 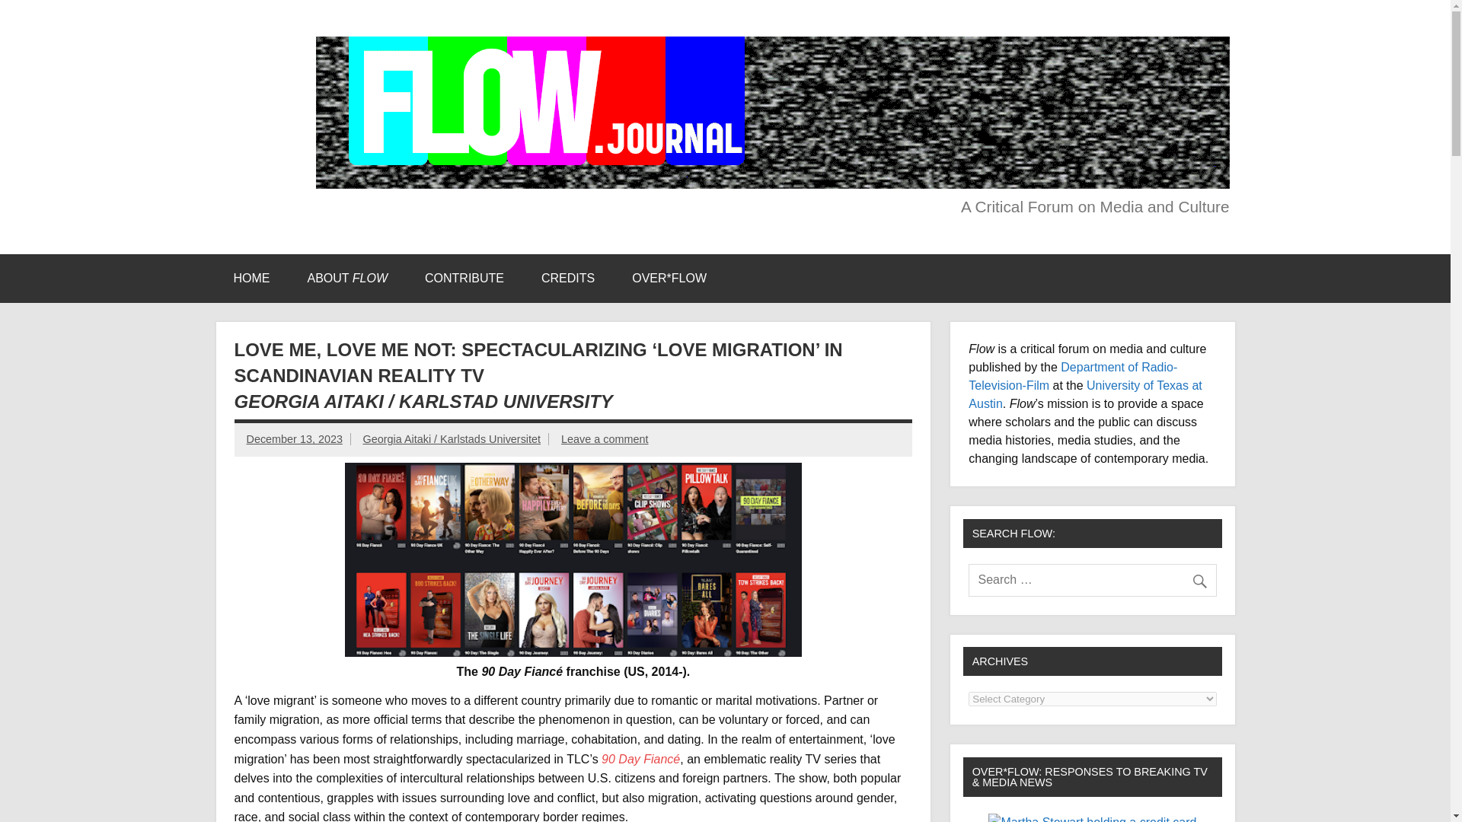 I want to click on CONTRIBUTE, so click(x=464, y=279).